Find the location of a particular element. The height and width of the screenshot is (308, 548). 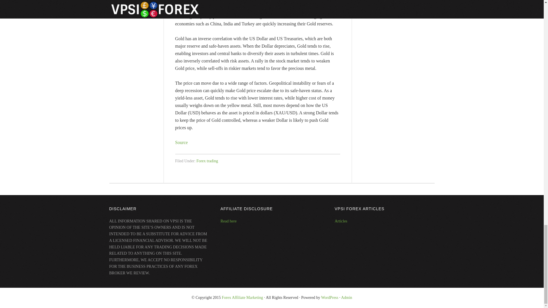

Forex Affiliate Marketing is located at coordinates (242, 297).